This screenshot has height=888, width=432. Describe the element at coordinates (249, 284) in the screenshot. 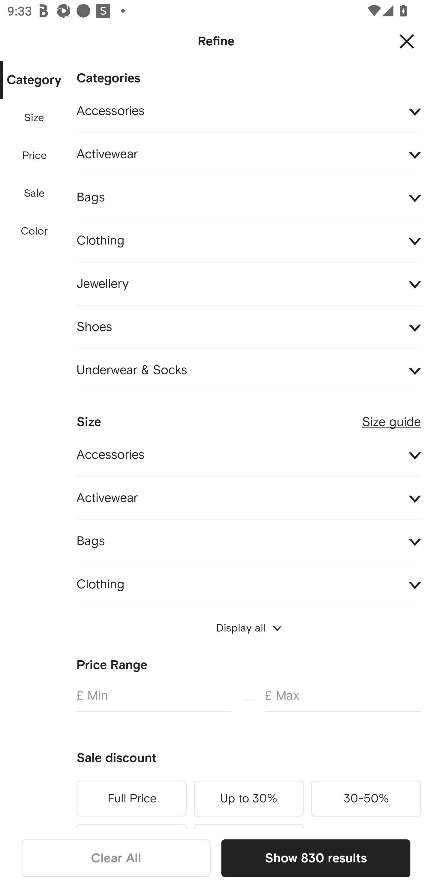

I see `Jewellery` at that location.